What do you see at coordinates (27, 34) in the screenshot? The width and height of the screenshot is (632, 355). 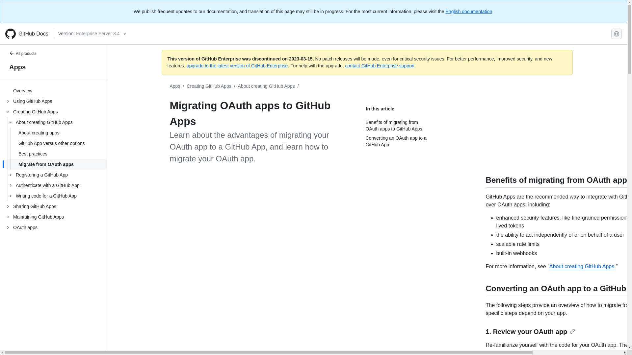 I see `GitHub Docs` at bounding box center [27, 34].